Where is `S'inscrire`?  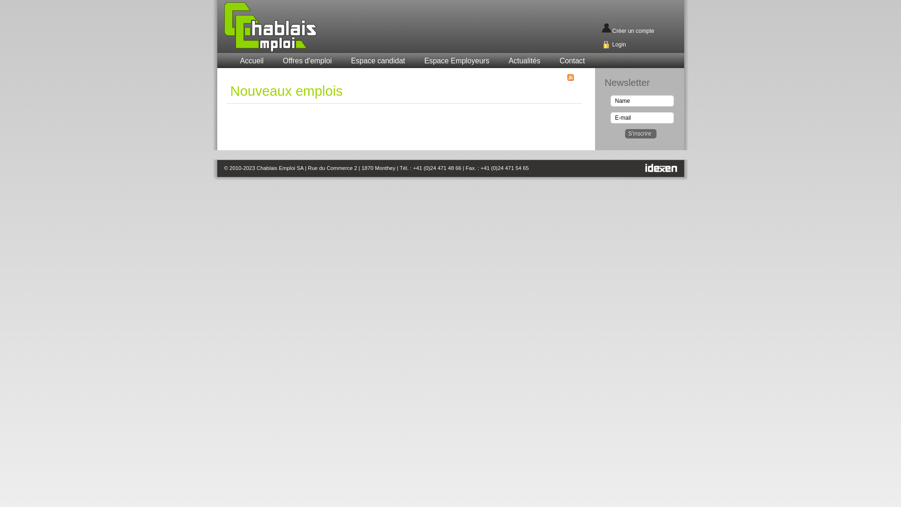 S'inscrire is located at coordinates (641, 134).